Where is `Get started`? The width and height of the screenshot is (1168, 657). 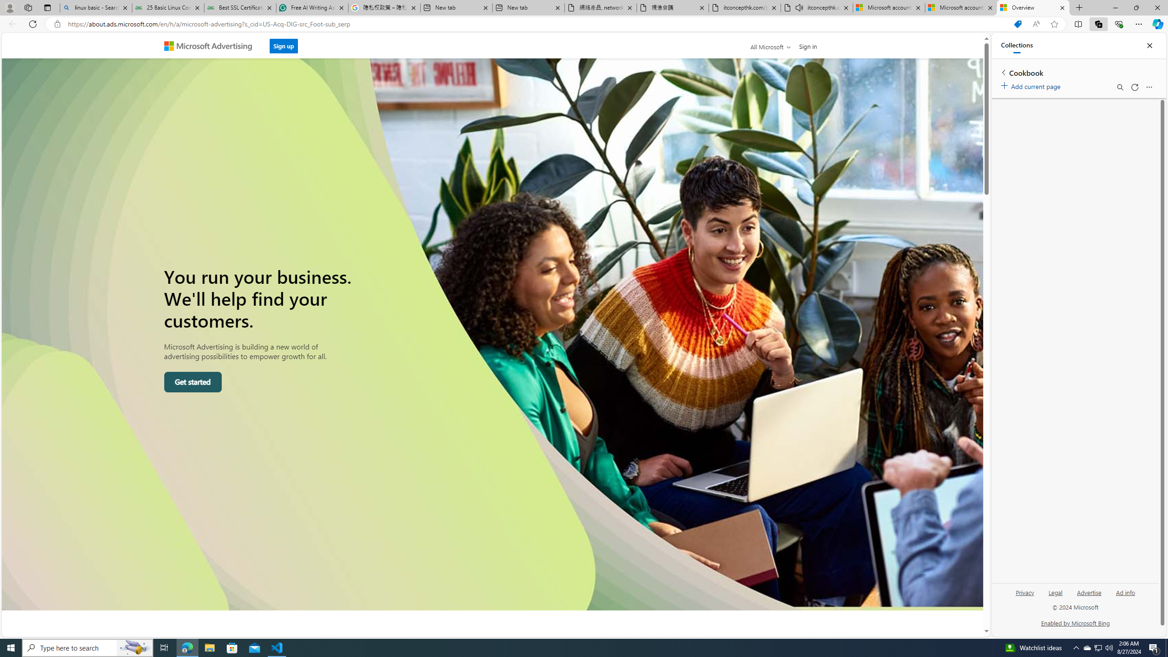 Get started is located at coordinates (193, 382).